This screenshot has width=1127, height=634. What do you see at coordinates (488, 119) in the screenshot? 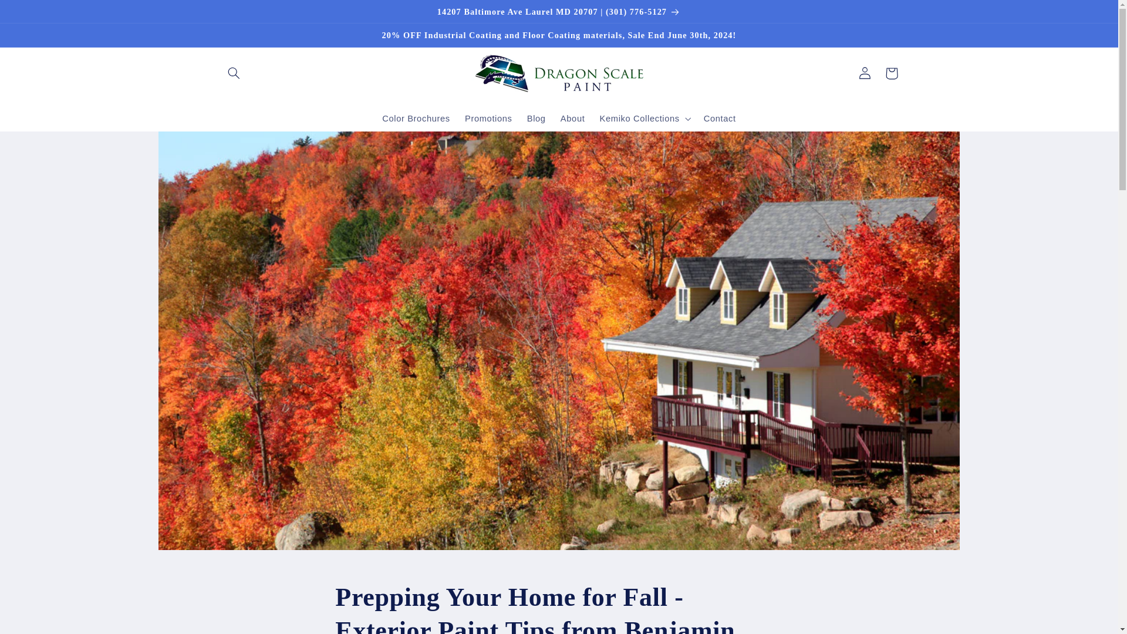
I see `Promotions` at bounding box center [488, 119].